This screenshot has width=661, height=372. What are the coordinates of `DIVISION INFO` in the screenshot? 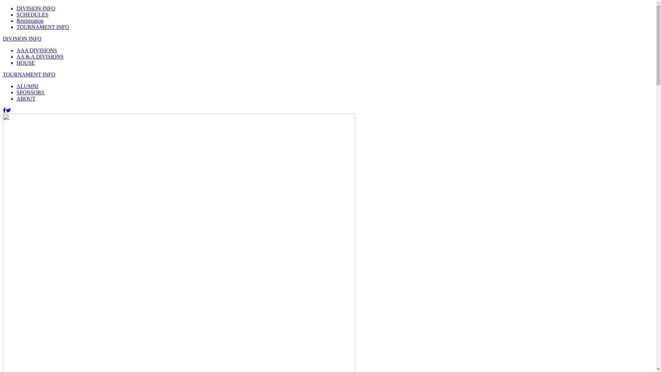 It's located at (36, 8).